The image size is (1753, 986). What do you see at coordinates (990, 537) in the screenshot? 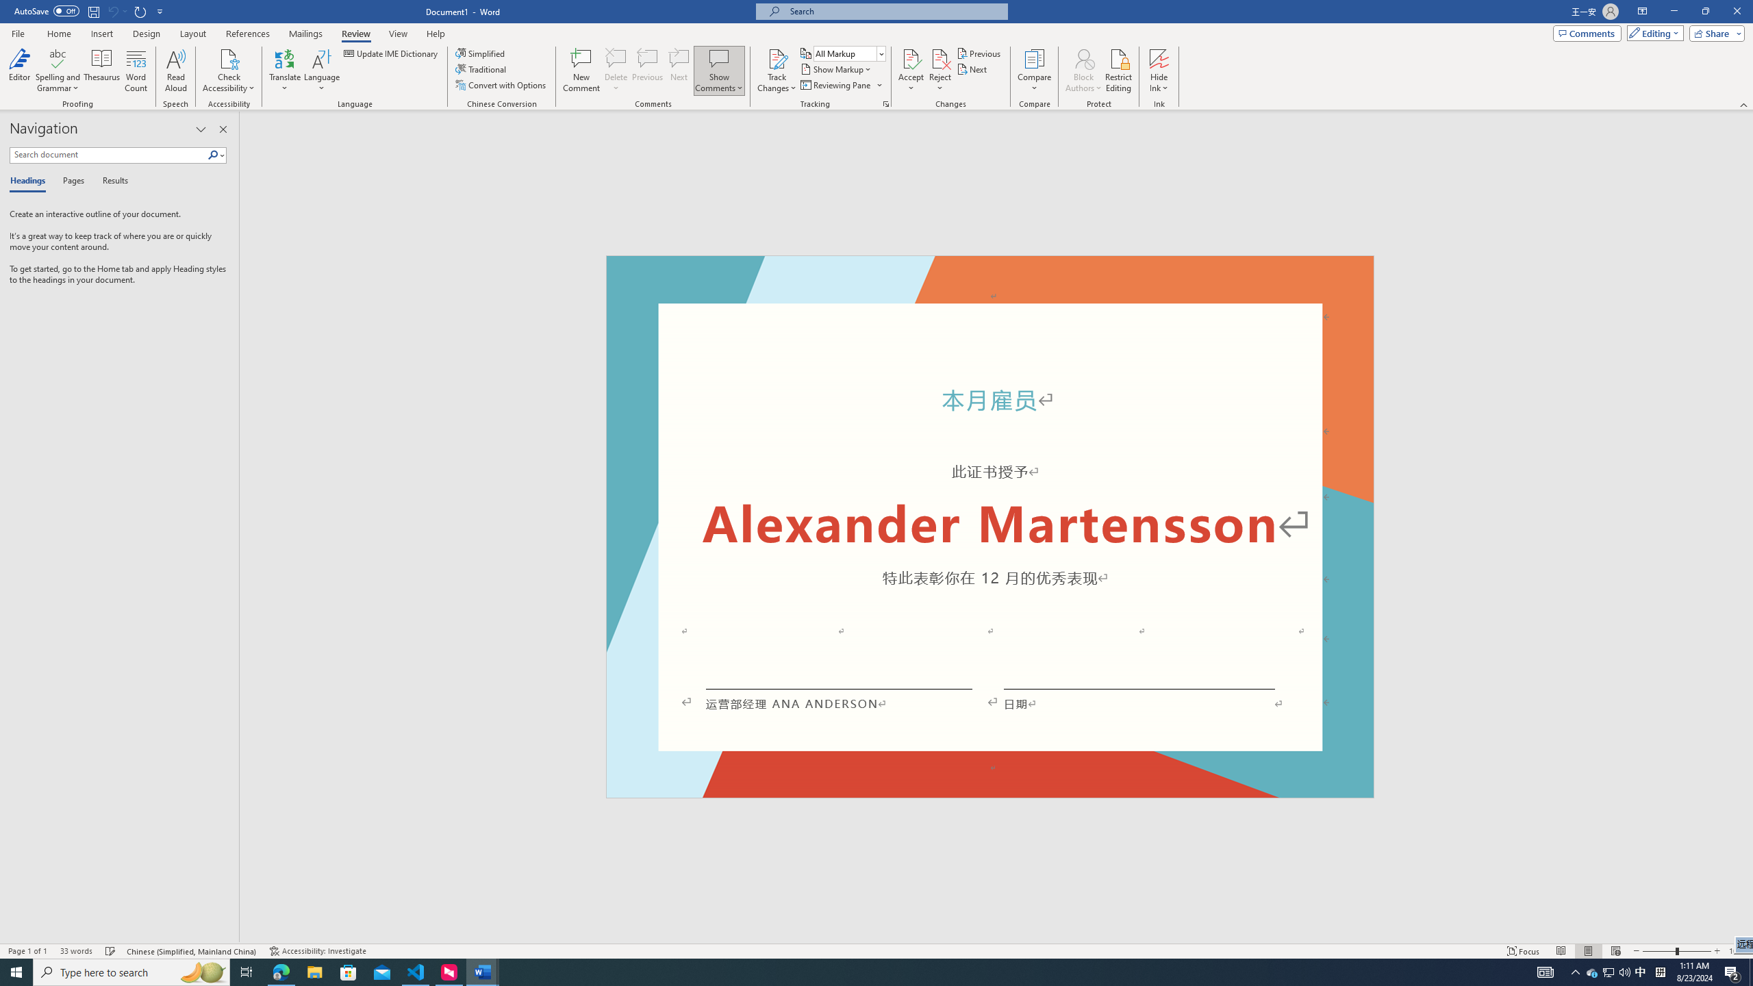
I see `Page 1 content` at bounding box center [990, 537].